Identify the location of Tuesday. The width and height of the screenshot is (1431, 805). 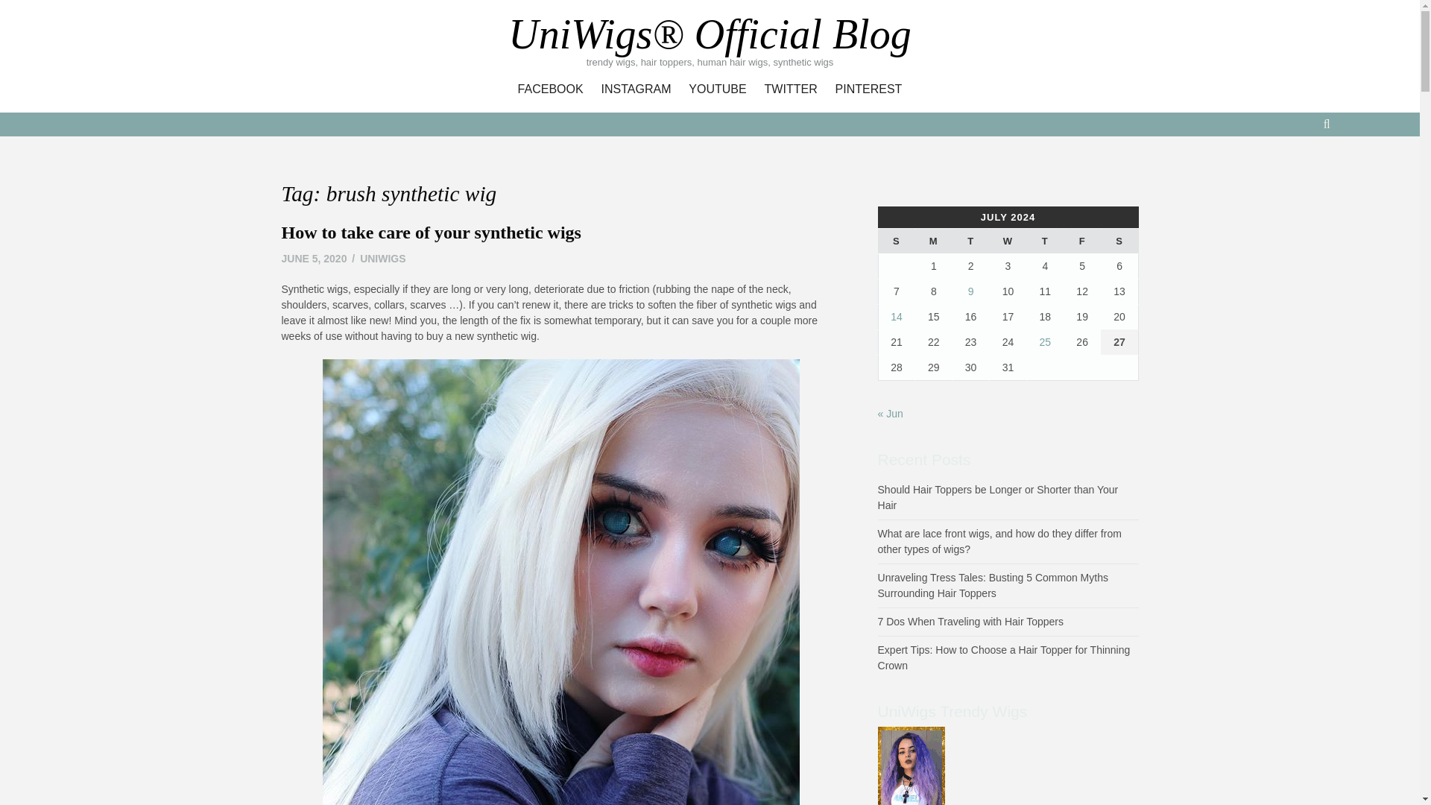
(717, 89).